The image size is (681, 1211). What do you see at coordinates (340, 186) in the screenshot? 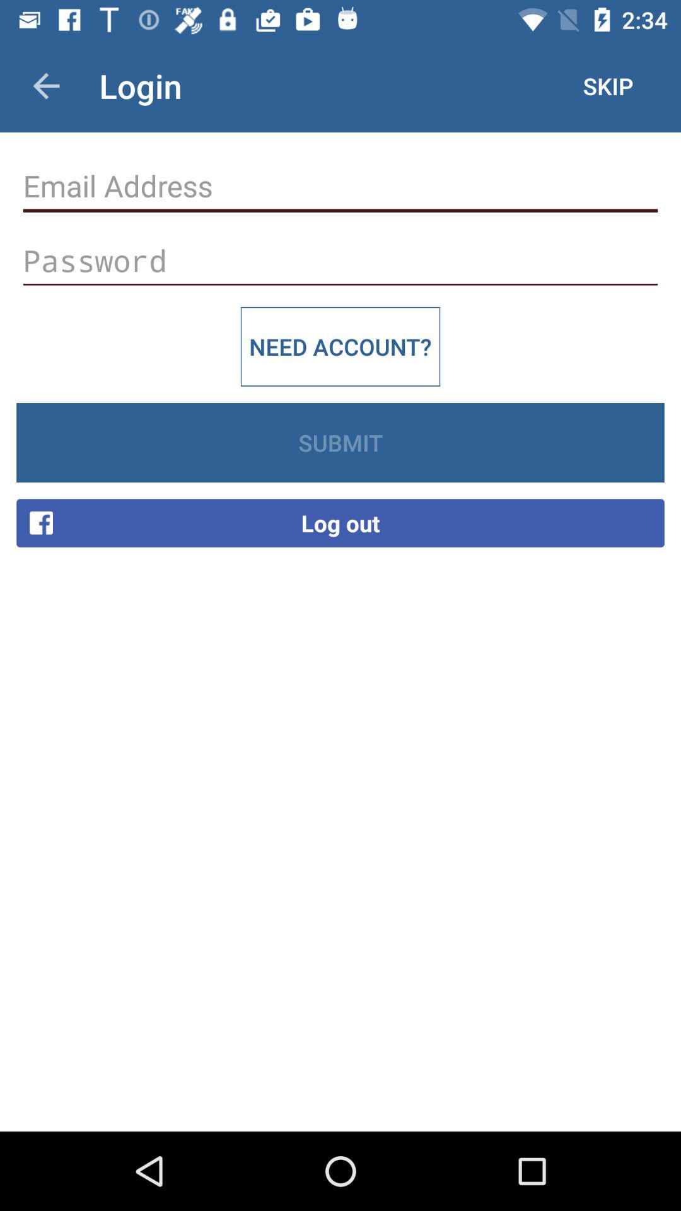
I see `type the email id` at bounding box center [340, 186].